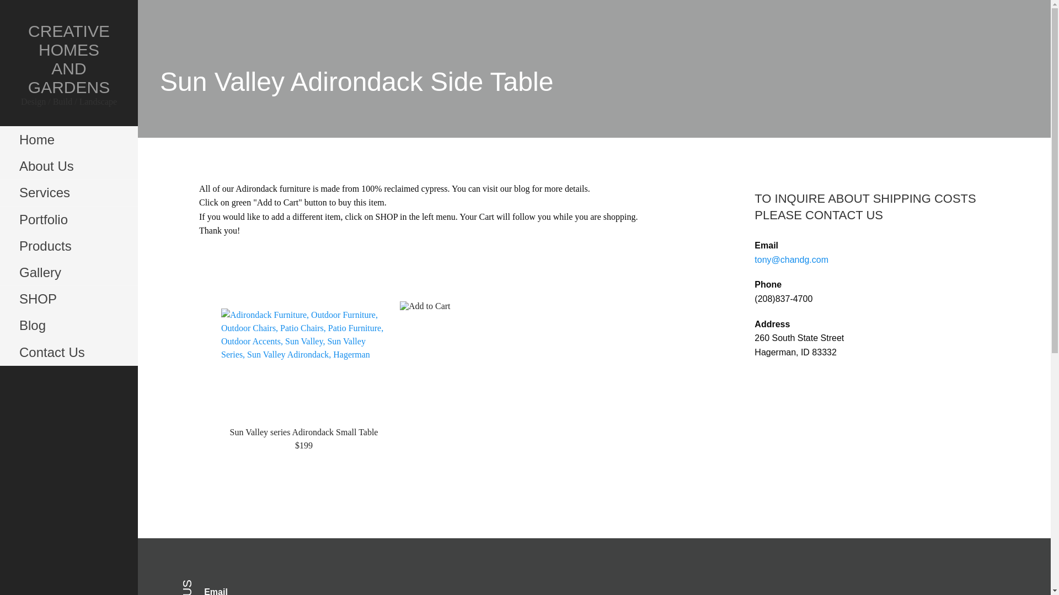 The image size is (1059, 595). Describe the element at coordinates (68, 272) in the screenshot. I see `Gallery` at that location.